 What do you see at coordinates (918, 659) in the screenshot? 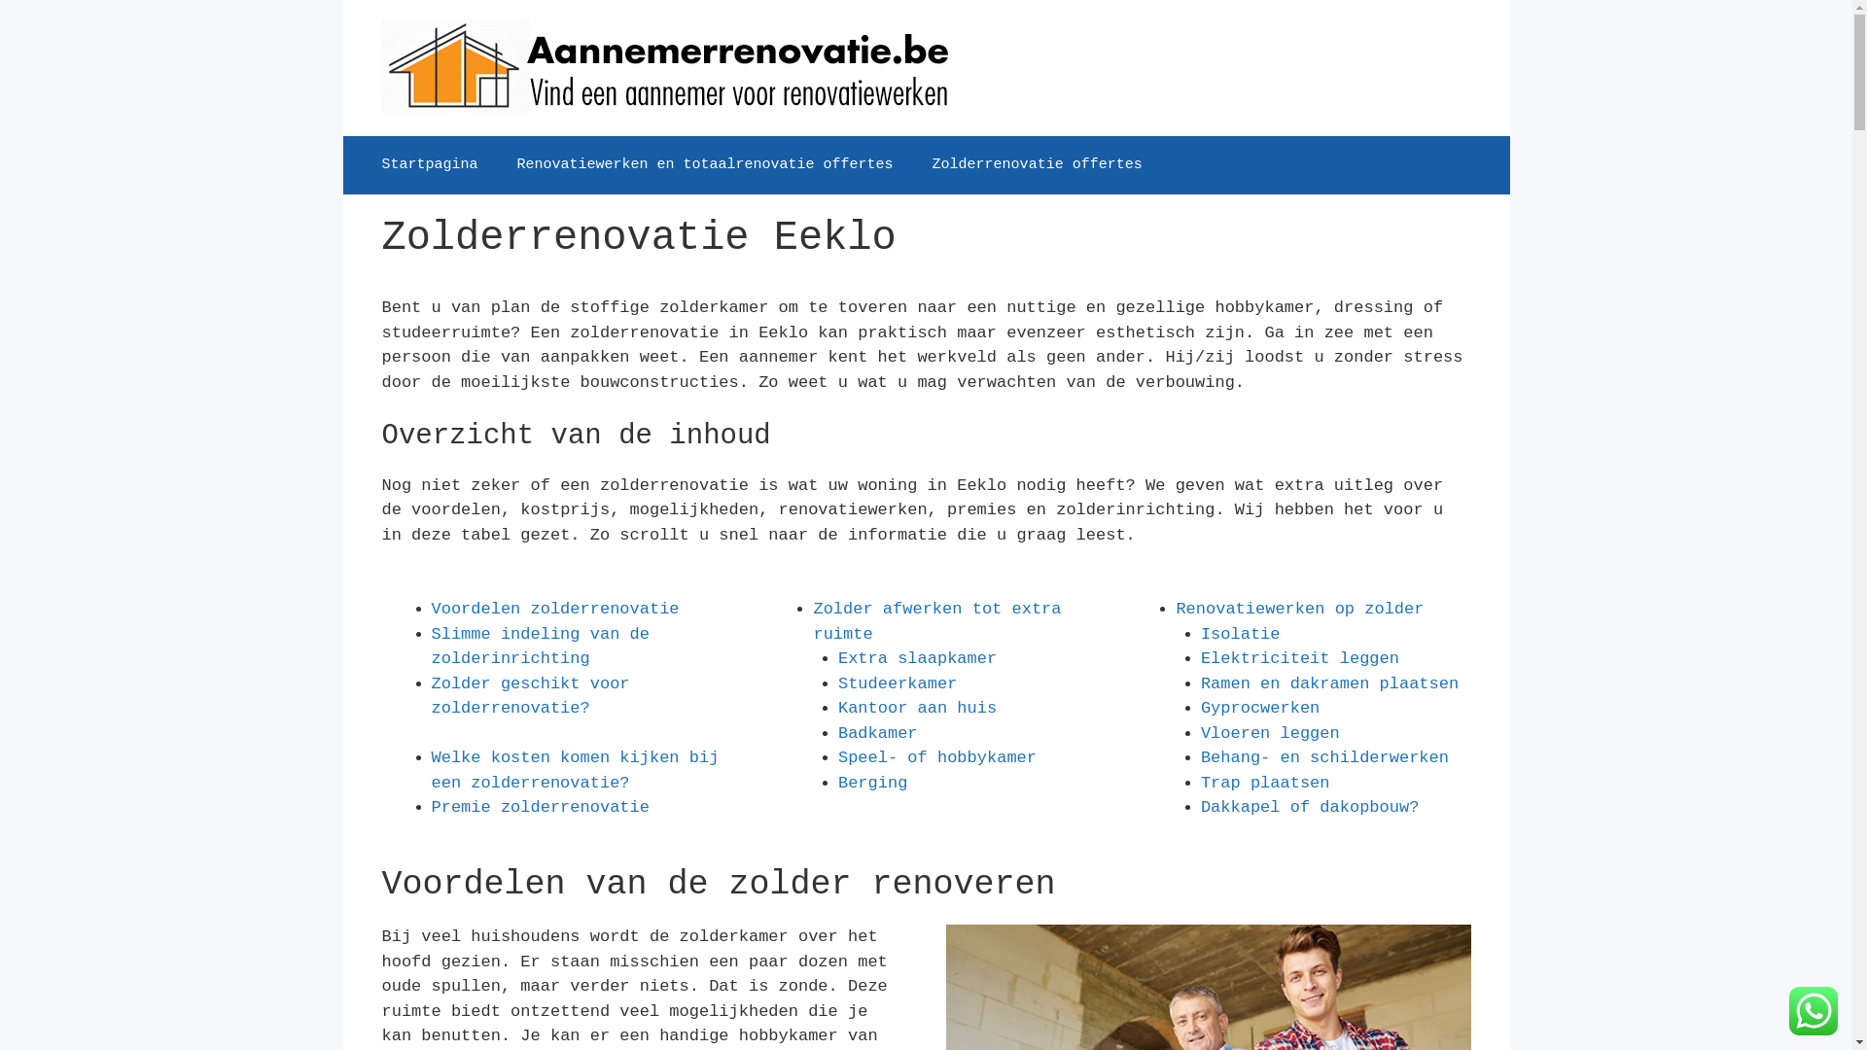
I see `Extra slaapkamer` at bounding box center [918, 659].